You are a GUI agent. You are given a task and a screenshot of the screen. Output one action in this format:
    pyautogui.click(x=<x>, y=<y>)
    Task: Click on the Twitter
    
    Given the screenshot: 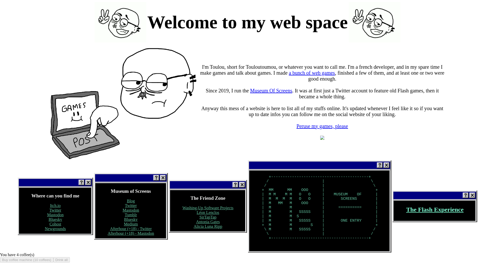 What is the action you would take?
    pyautogui.click(x=131, y=205)
    